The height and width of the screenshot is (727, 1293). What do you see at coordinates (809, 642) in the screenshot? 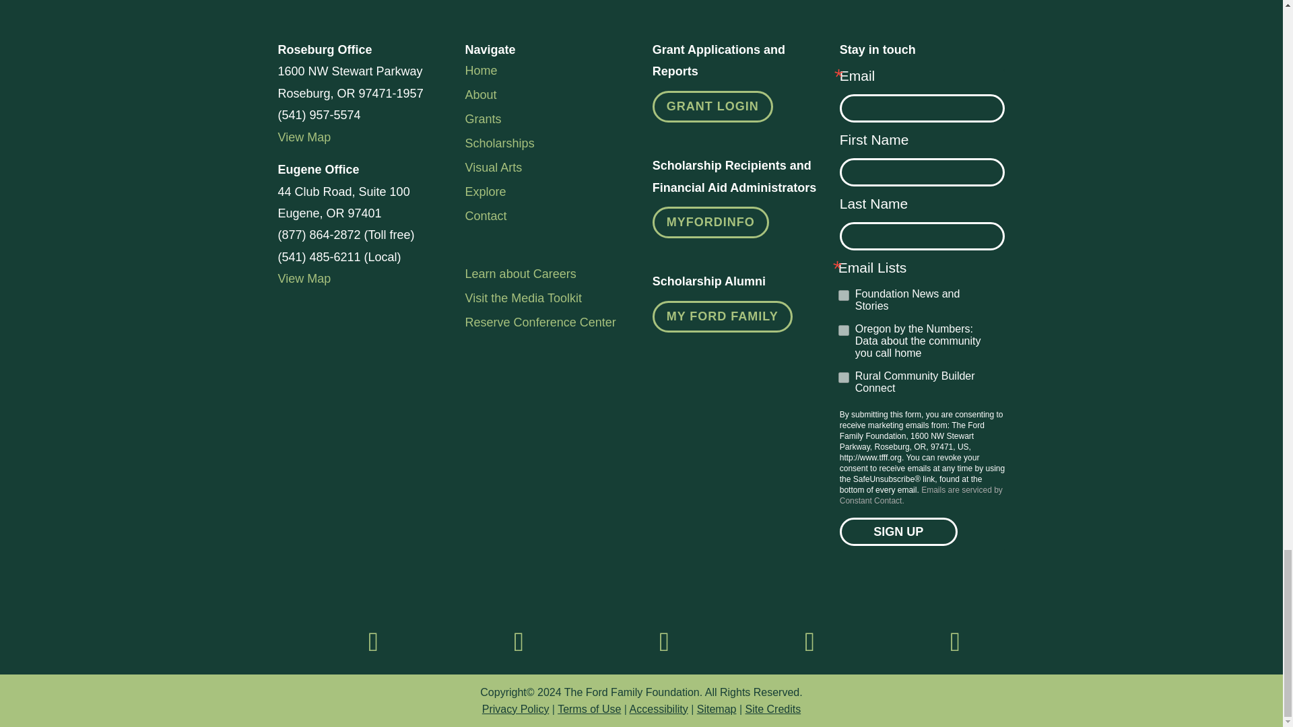
I see `Follow on X` at bounding box center [809, 642].